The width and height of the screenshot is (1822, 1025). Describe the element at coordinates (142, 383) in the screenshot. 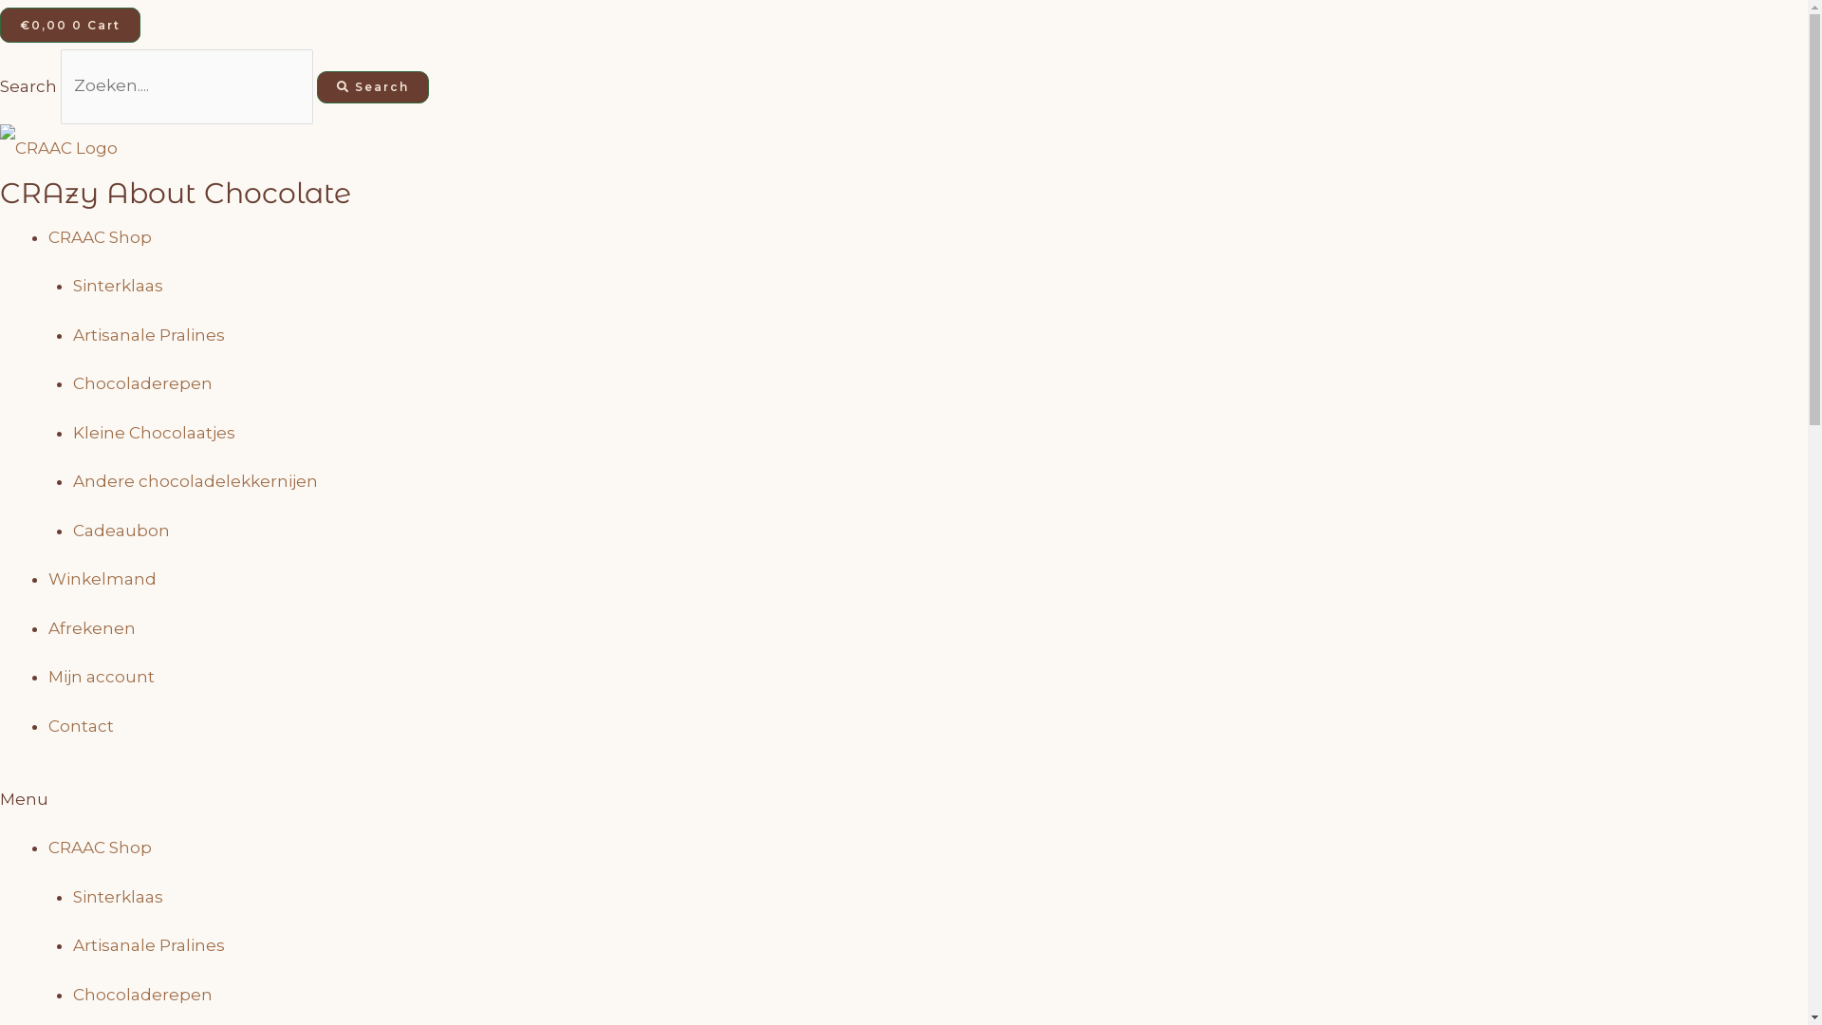

I see `Chocoladerepen` at that location.